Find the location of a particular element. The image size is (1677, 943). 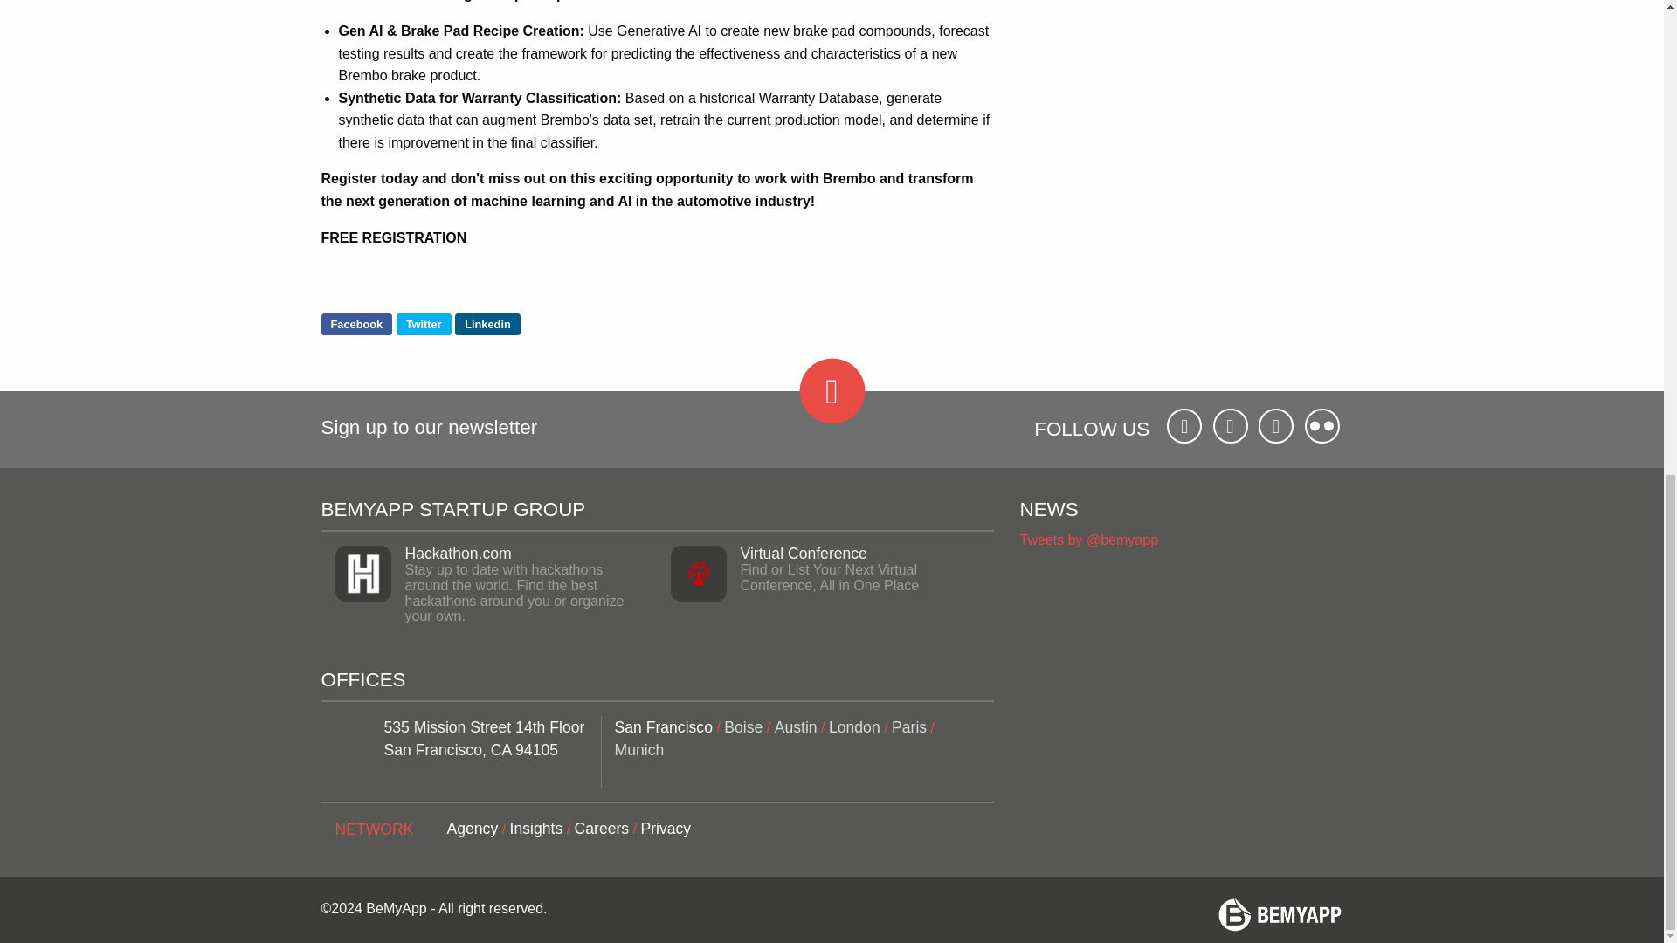

Austin is located at coordinates (797, 726).